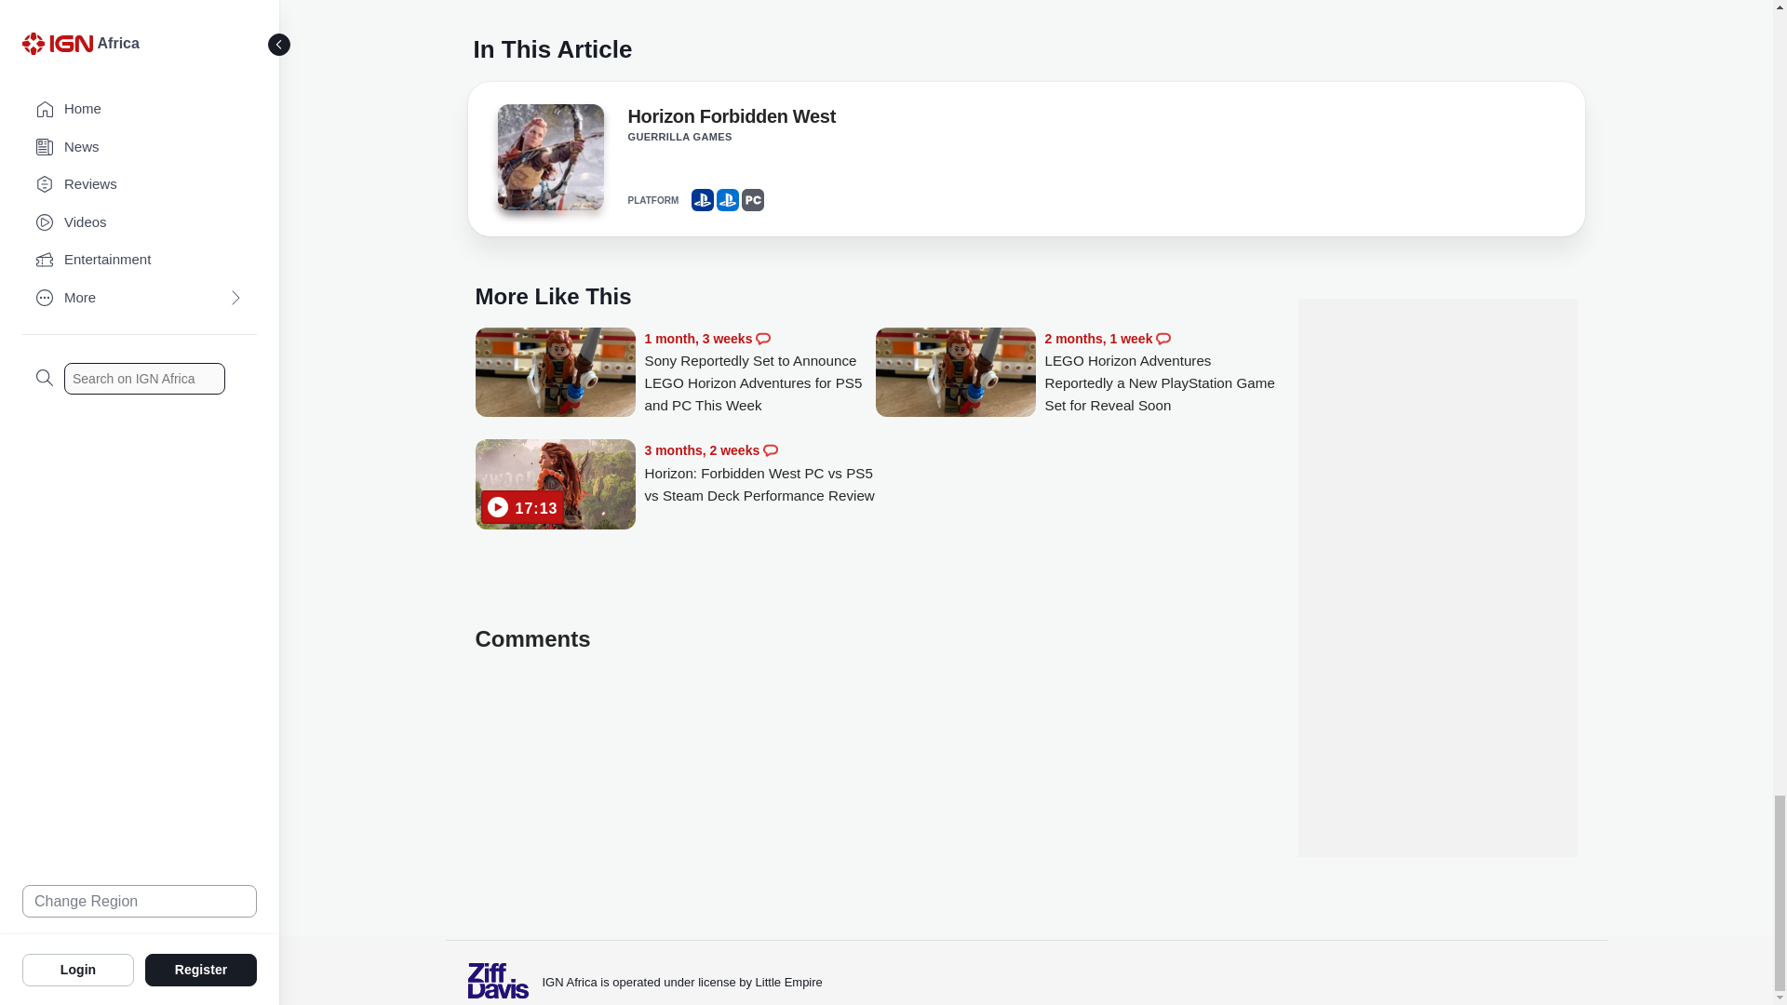 This screenshot has height=1005, width=1787. I want to click on Horizon Forbidden West, so click(549, 156).